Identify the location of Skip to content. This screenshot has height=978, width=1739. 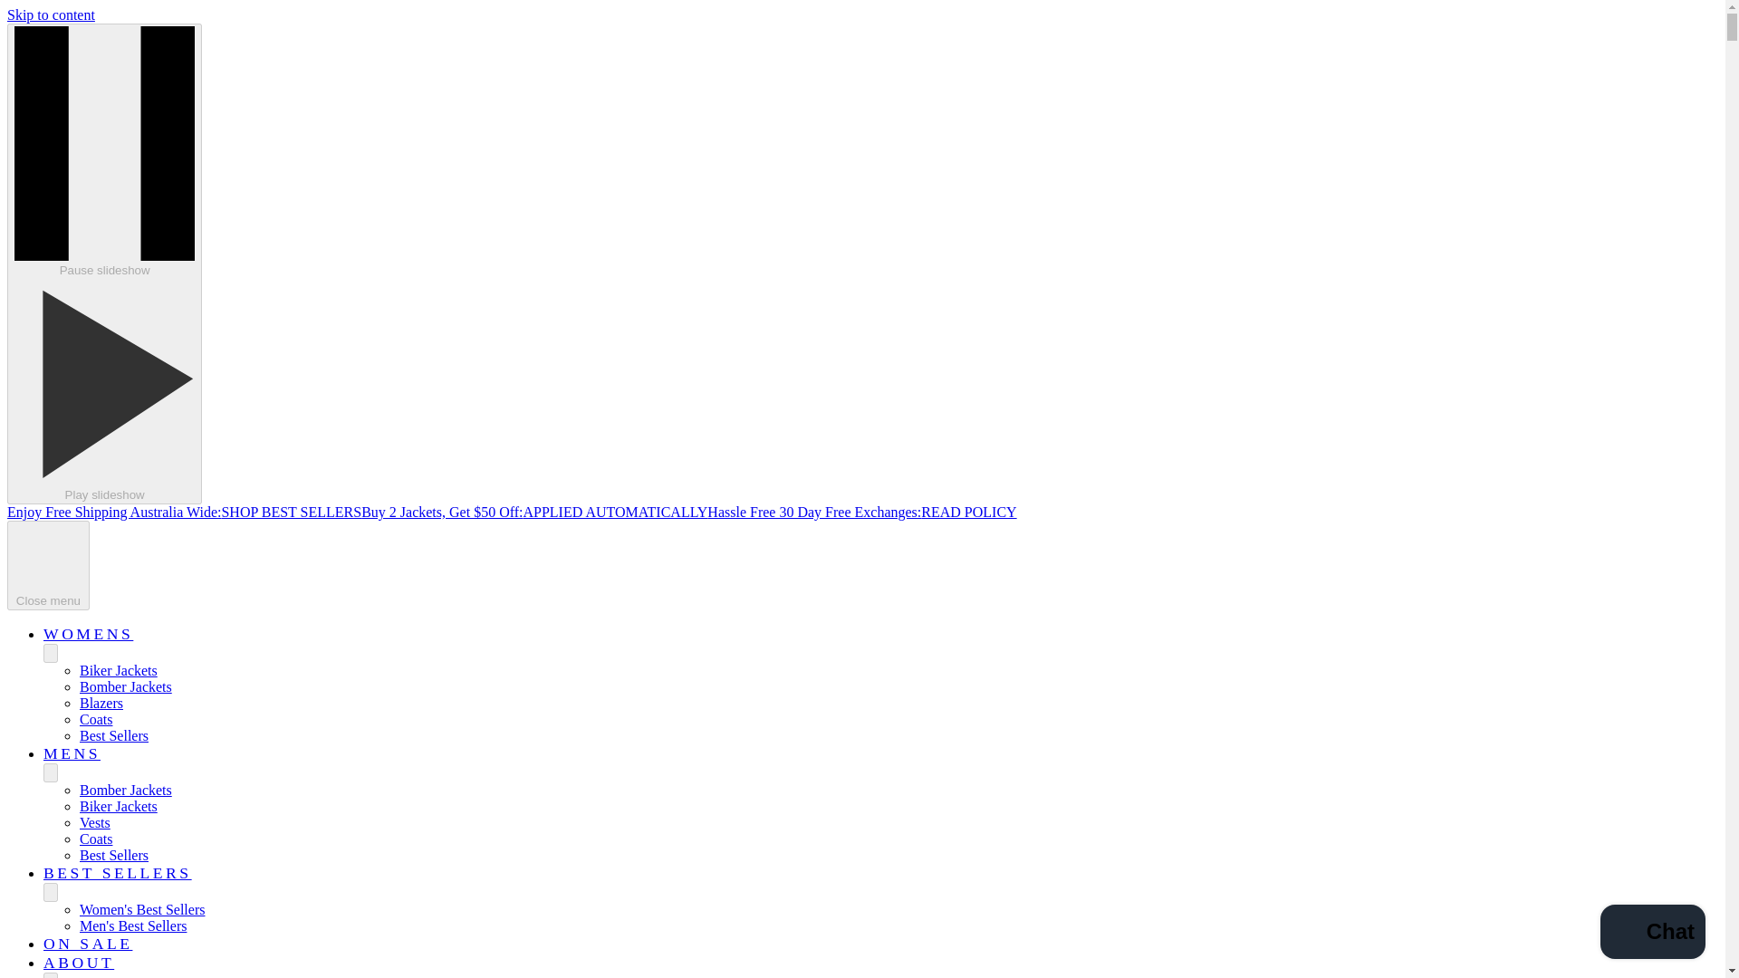
(51, 14).